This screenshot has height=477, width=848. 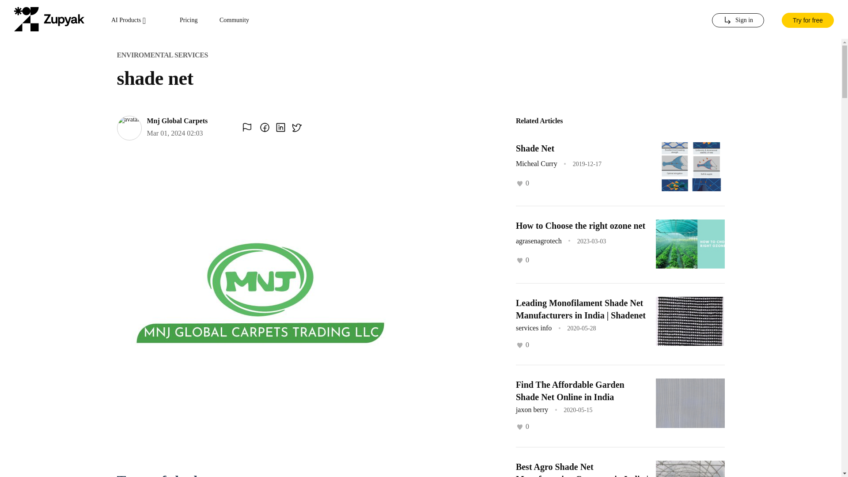 I want to click on Find The Affordable Garden Shade Net Online in India, so click(x=570, y=390).